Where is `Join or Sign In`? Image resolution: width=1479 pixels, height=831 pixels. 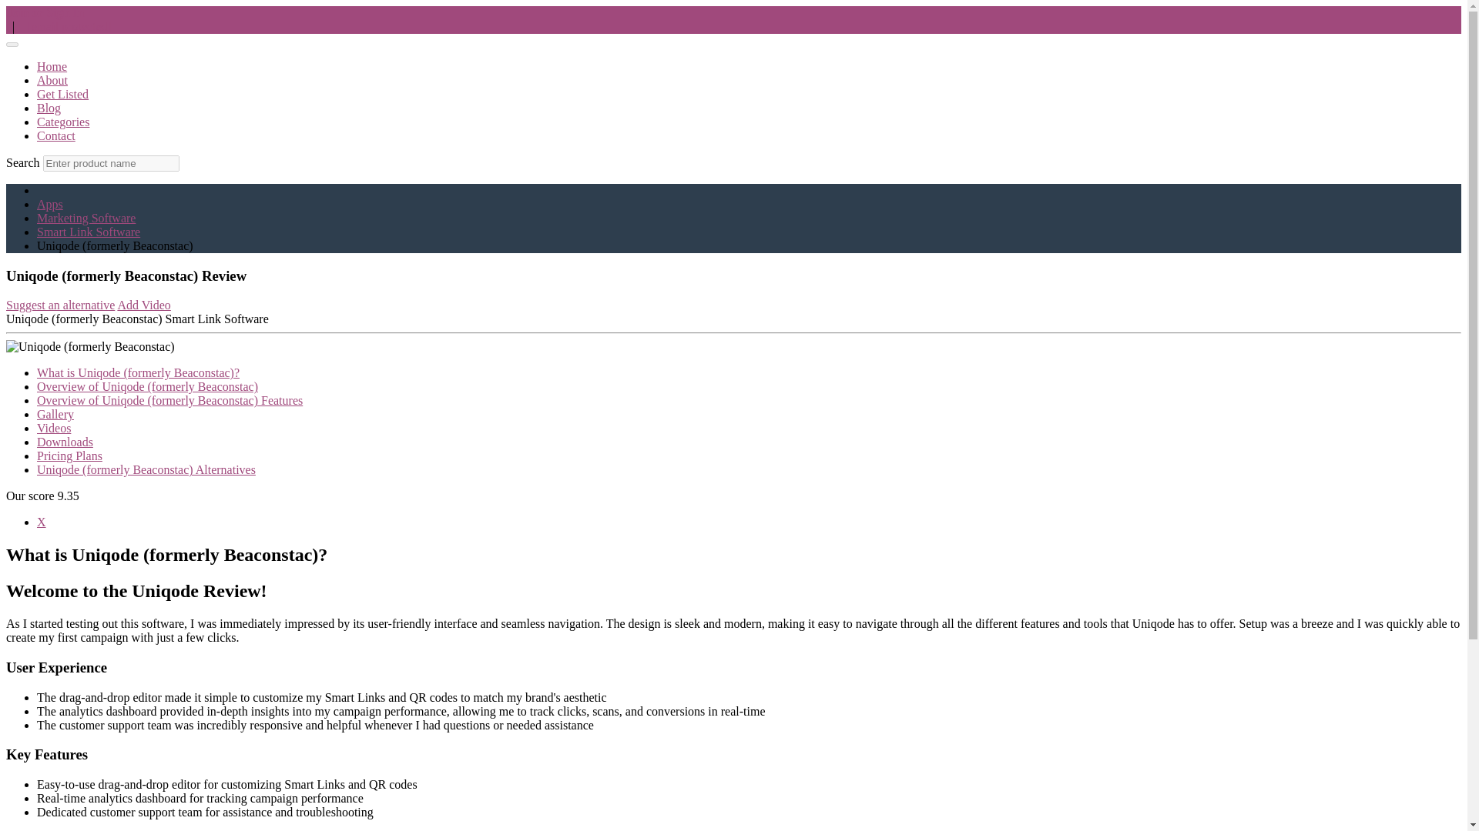 Join or Sign In is located at coordinates (45, 12).